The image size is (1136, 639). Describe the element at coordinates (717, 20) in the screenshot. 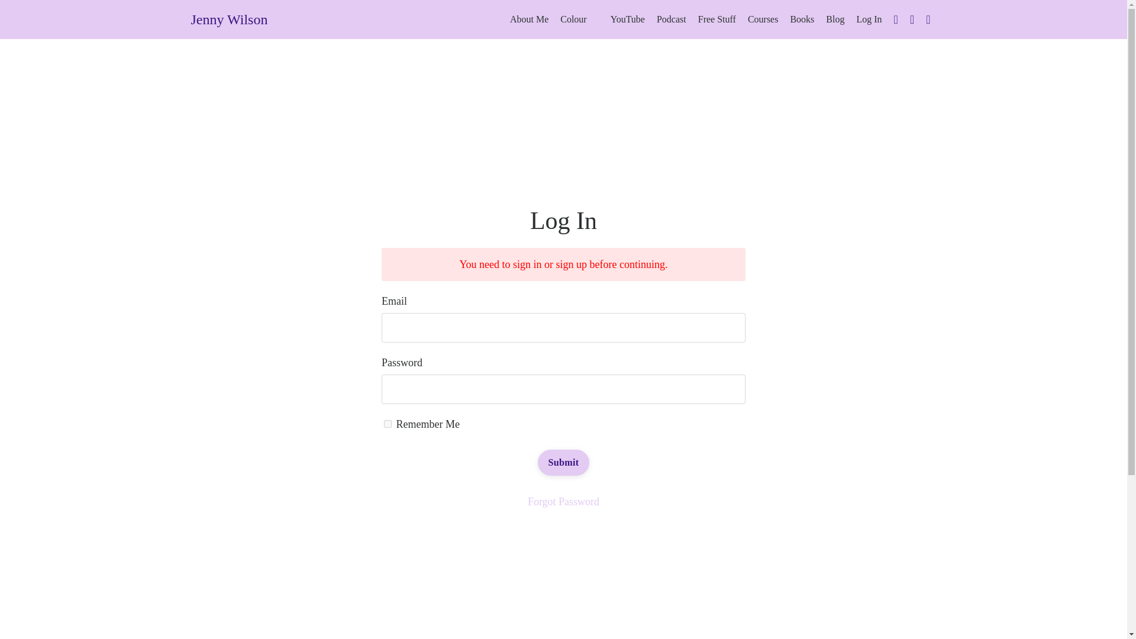

I see `Free Stuff` at that location.